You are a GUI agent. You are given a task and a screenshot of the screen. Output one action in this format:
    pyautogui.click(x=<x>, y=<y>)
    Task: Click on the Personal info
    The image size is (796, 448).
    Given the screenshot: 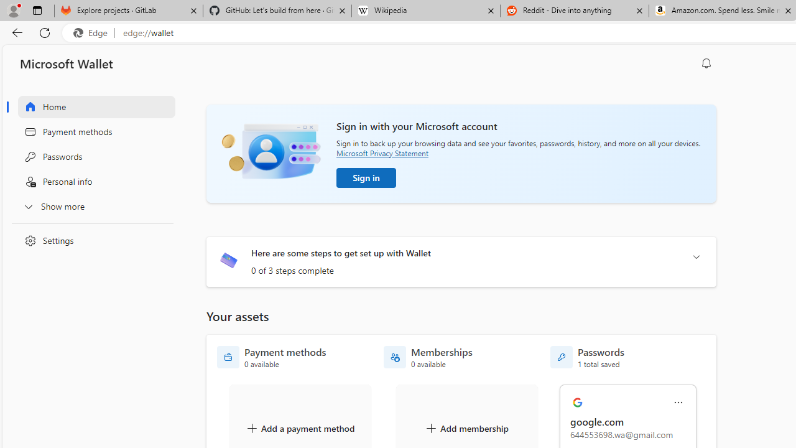 What is the action you would take?
    pyautogui.click(x=90, y=182)
    